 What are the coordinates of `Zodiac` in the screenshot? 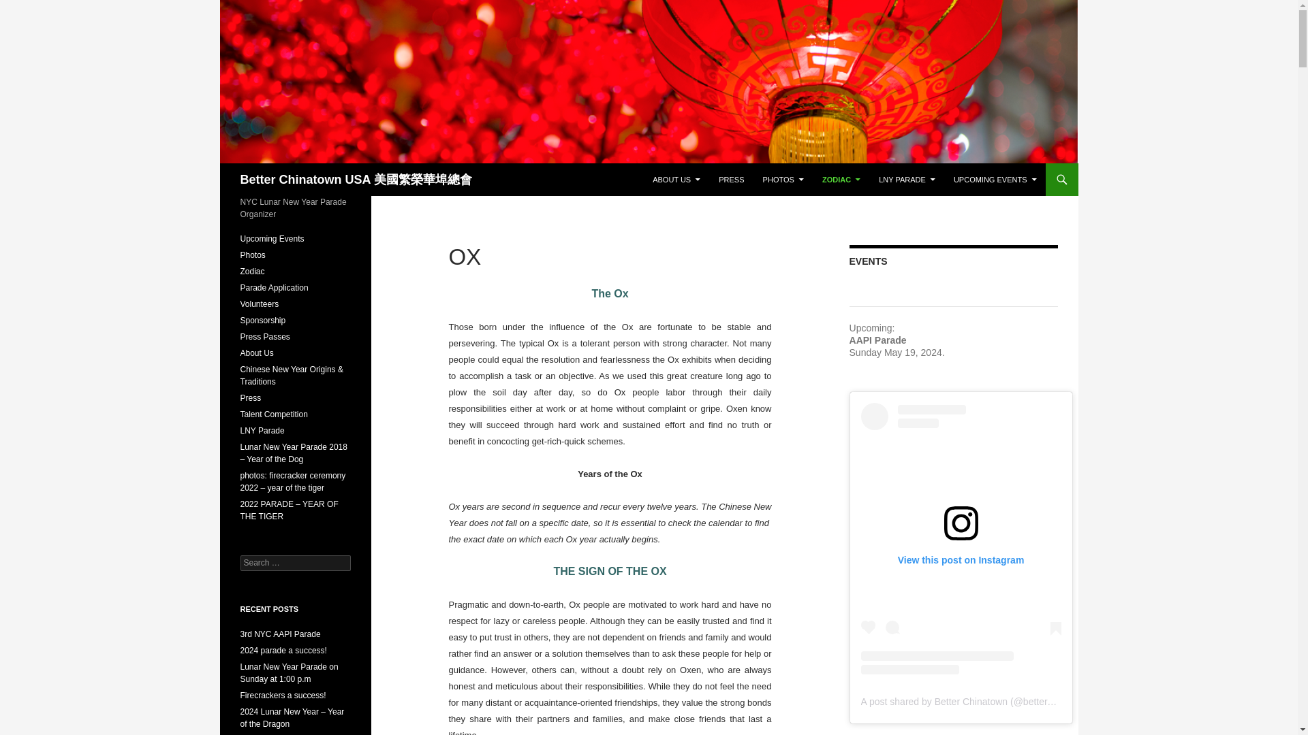 It's located at (251, 272).